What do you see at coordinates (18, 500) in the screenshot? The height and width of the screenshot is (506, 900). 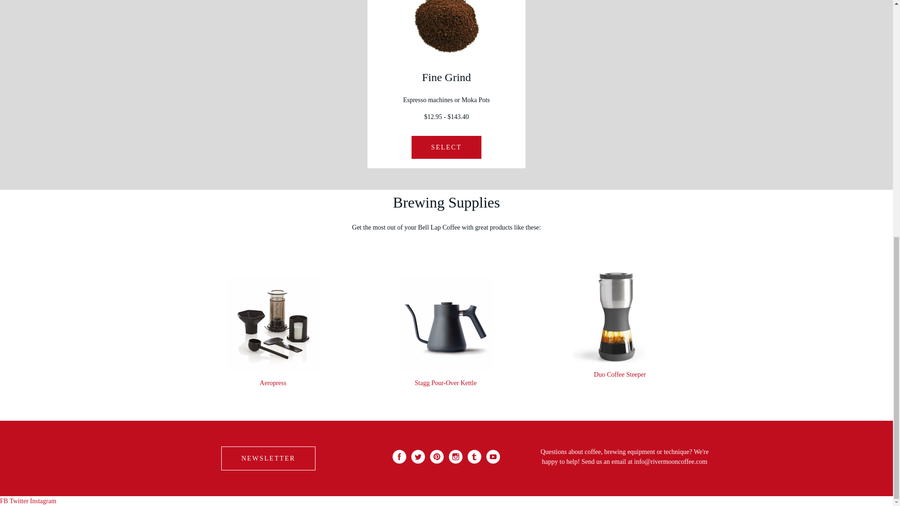 I see `Twitter` at bounding box center [18, 500].